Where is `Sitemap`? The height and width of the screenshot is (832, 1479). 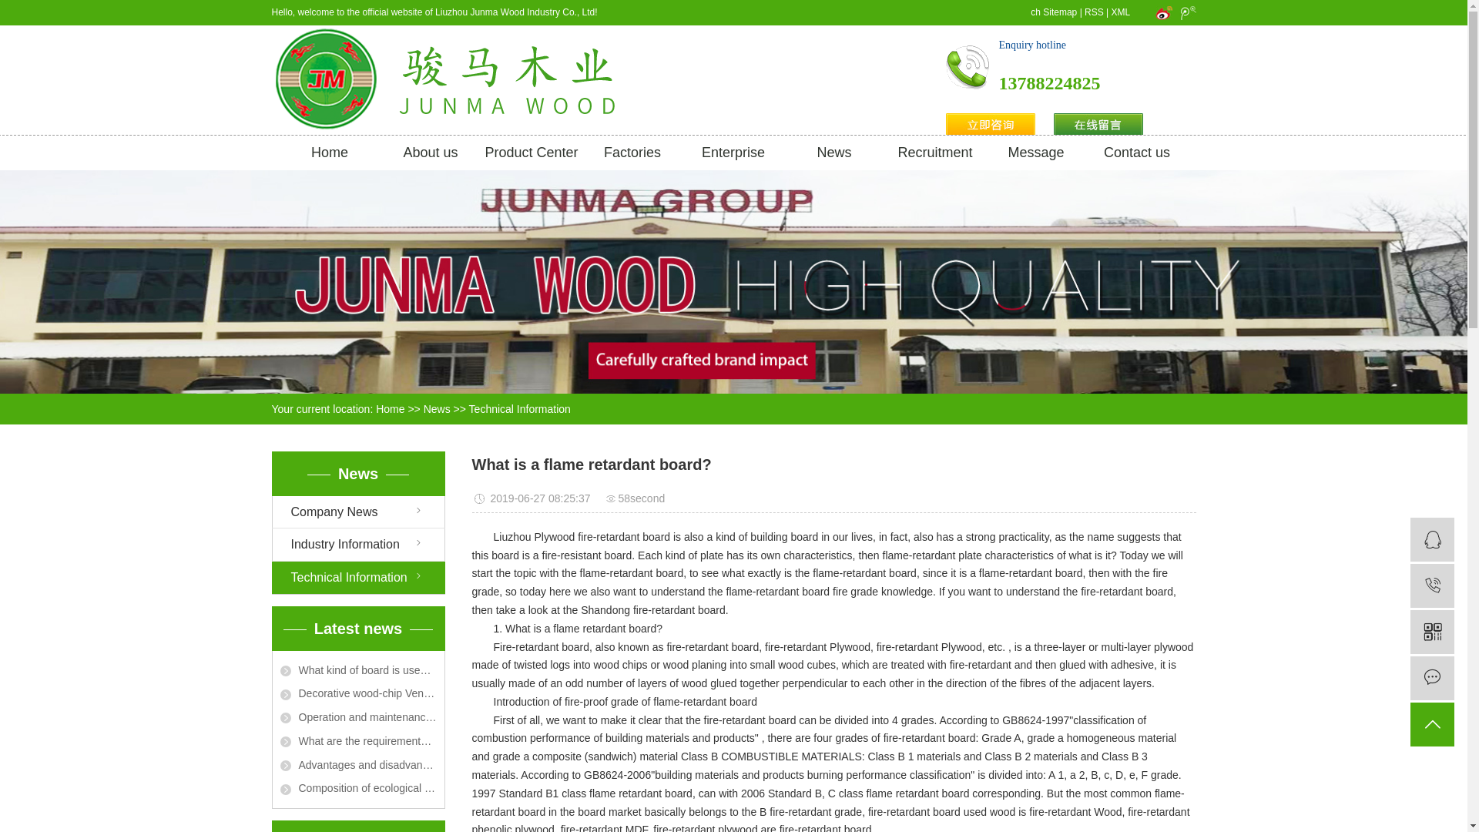
Sitemap is located at coordinates (1059, 12).